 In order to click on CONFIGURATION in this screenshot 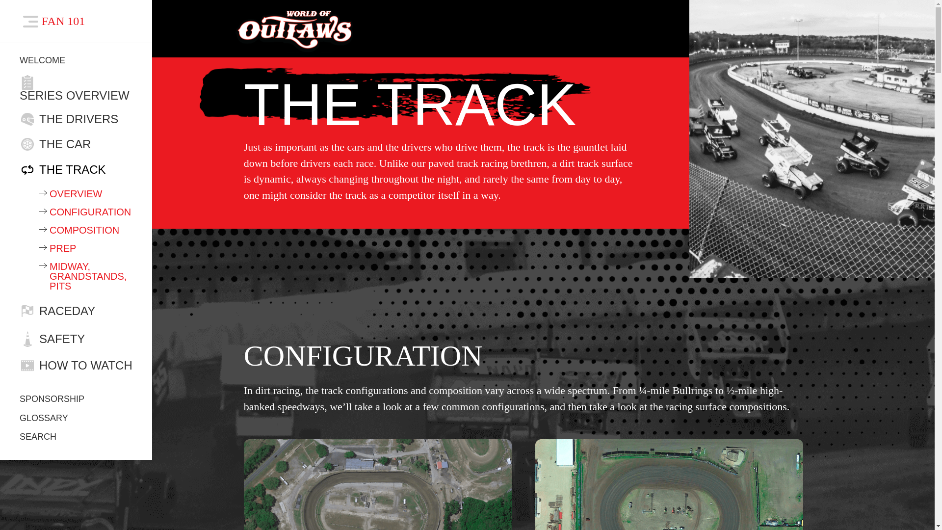, I will do `click(86, 212)`.